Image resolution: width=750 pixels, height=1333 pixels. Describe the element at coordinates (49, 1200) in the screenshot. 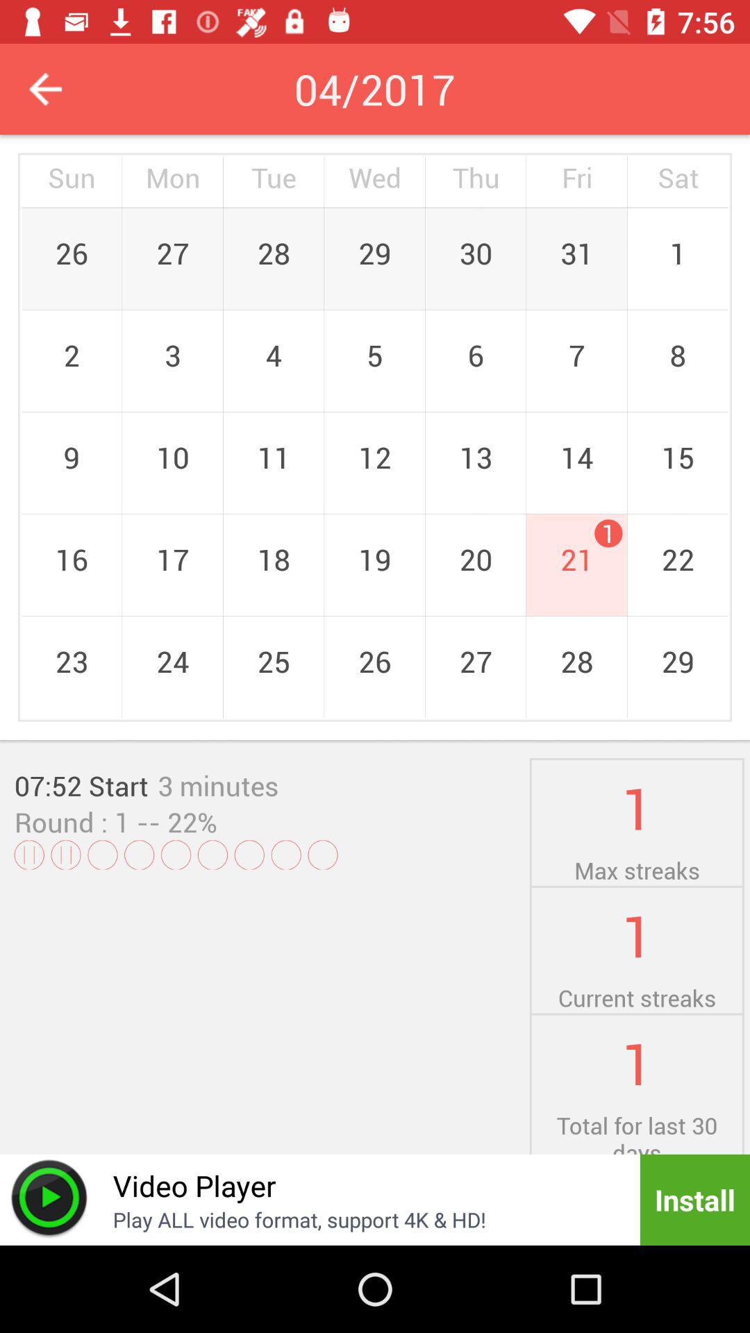

I see `click on play symbol icon beside video player at the bottom of the page` at that location.